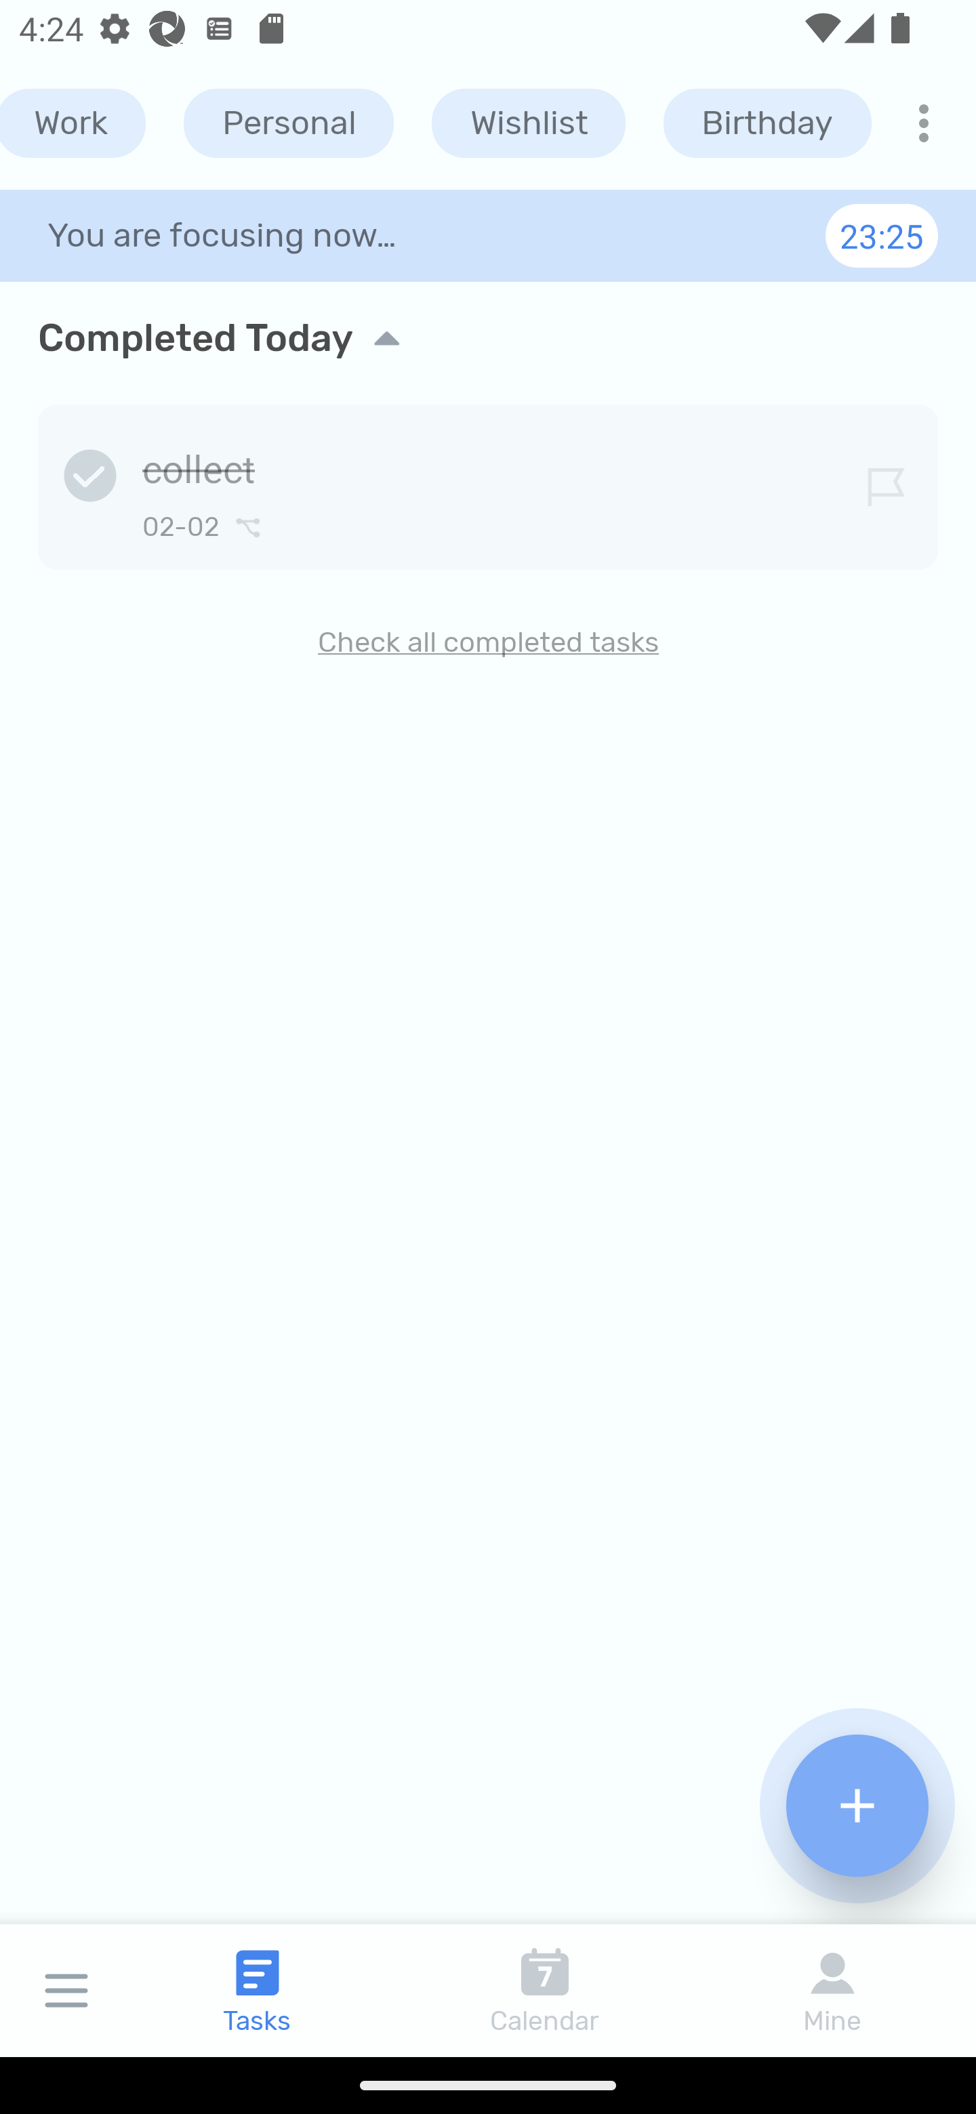  I want to click on Work, so click(73, 123).